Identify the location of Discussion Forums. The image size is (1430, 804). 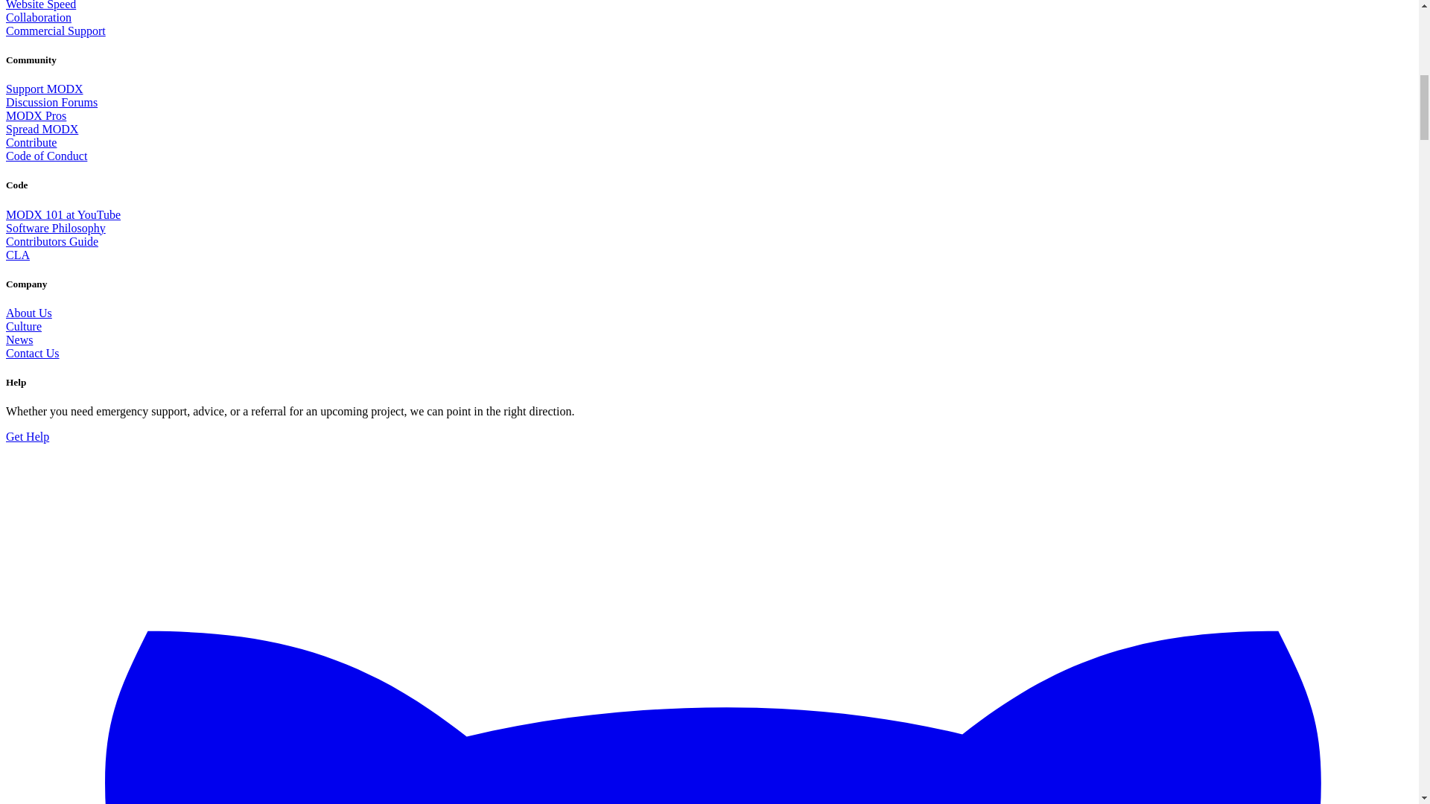
(51, 101).